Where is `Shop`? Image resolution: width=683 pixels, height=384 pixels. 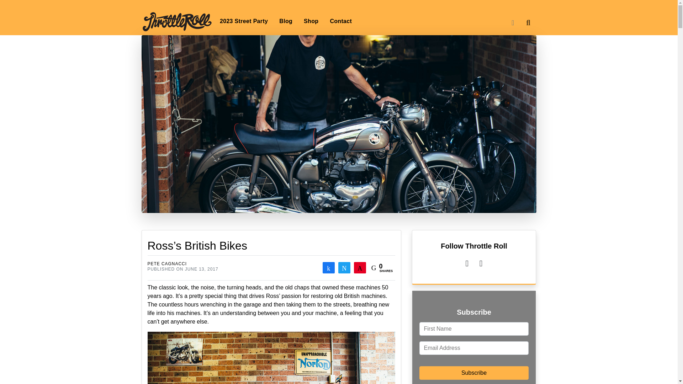 Shop is located at coordinates (311, 21).